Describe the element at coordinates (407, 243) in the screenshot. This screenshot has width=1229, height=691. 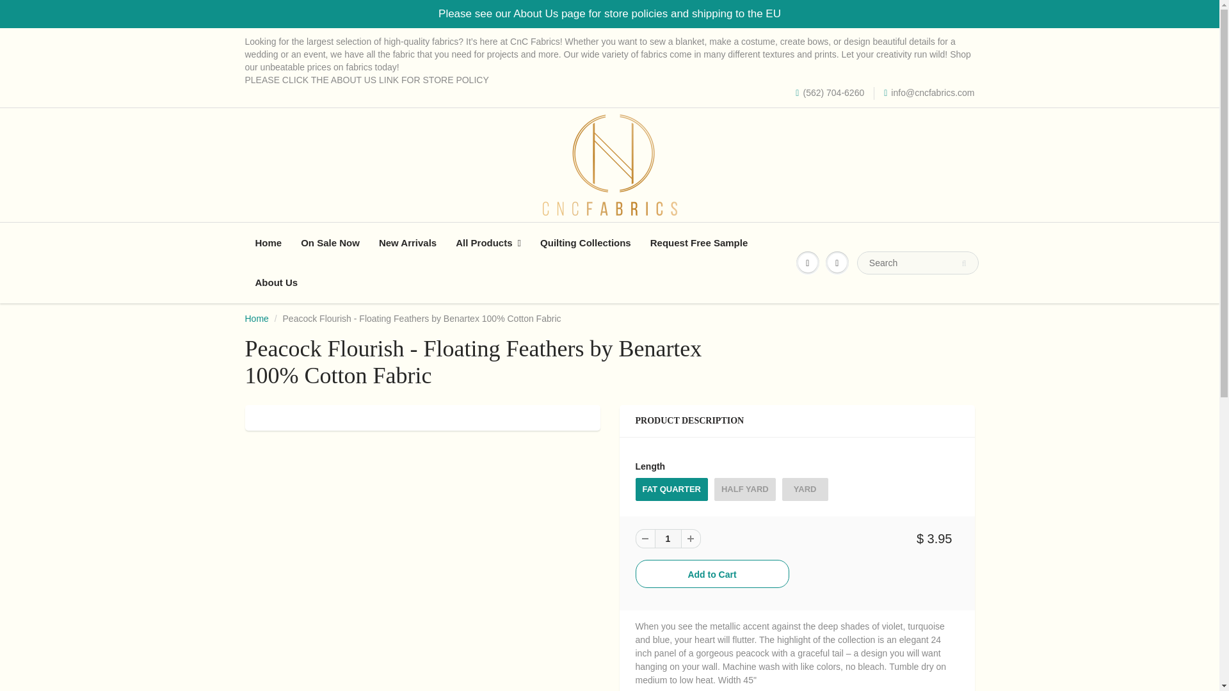
I see `New Arrivals` at that location.